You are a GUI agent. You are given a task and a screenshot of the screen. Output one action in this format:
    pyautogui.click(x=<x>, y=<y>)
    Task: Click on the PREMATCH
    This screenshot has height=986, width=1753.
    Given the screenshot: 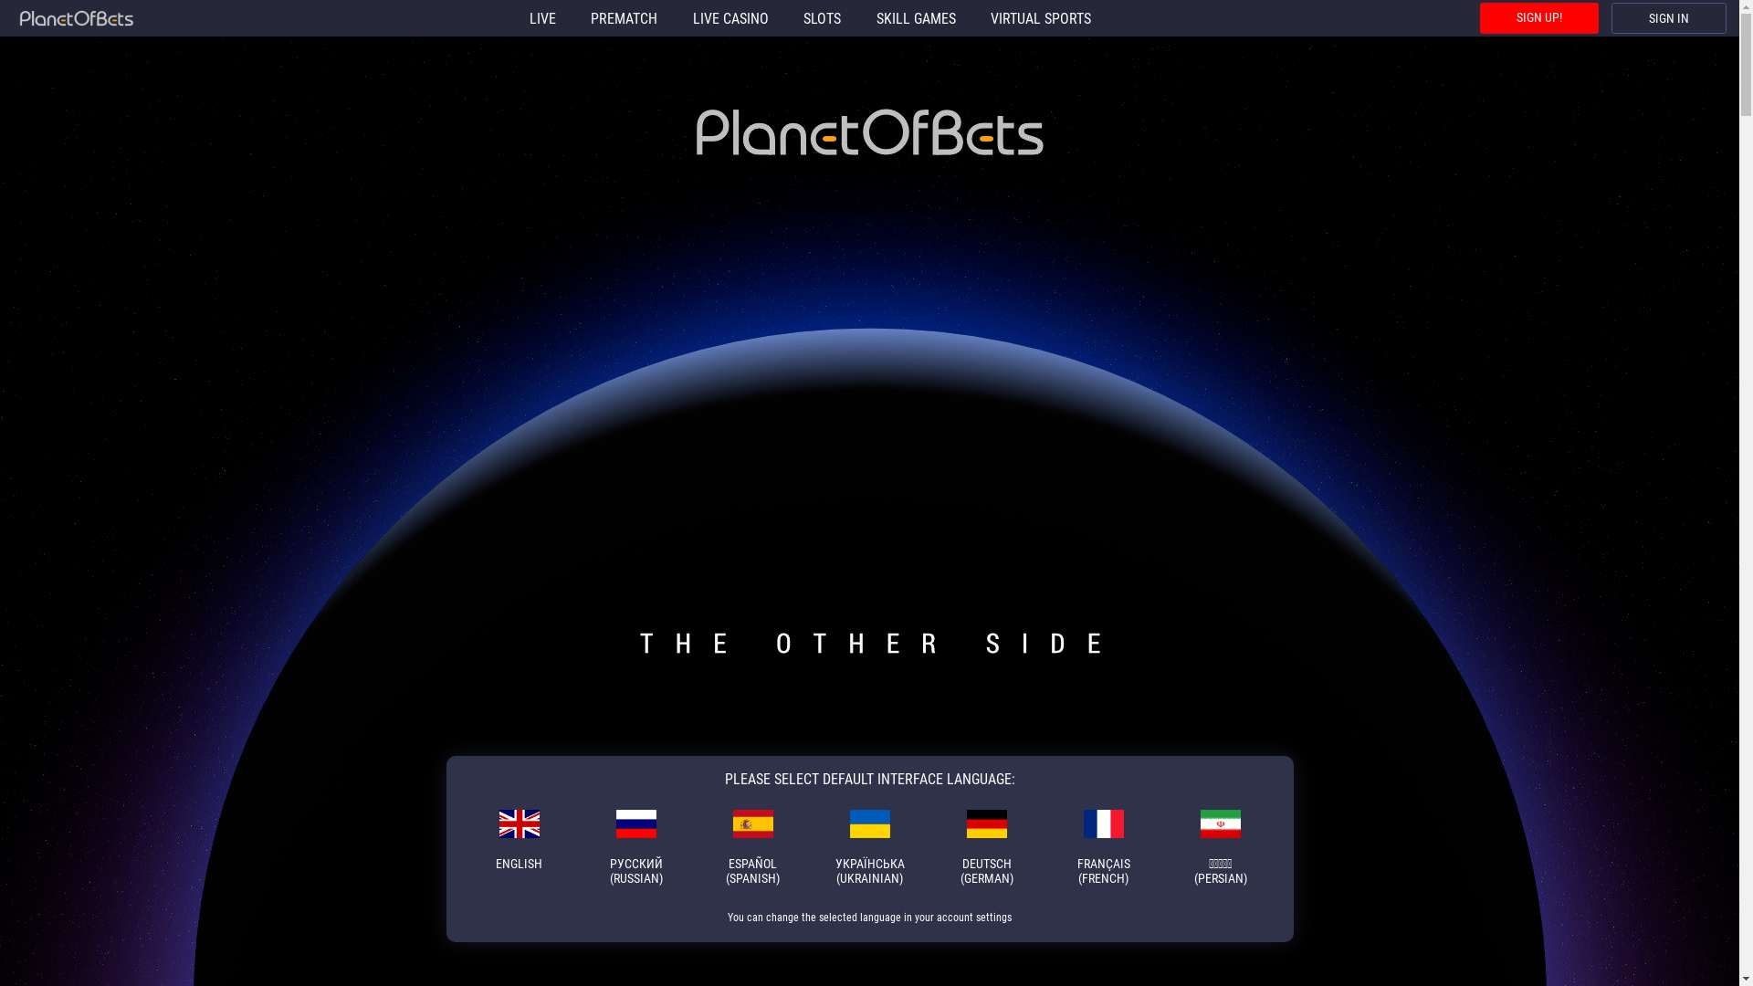 What is the action you would take?
    pyautogui.click(x=625, y=18)
    